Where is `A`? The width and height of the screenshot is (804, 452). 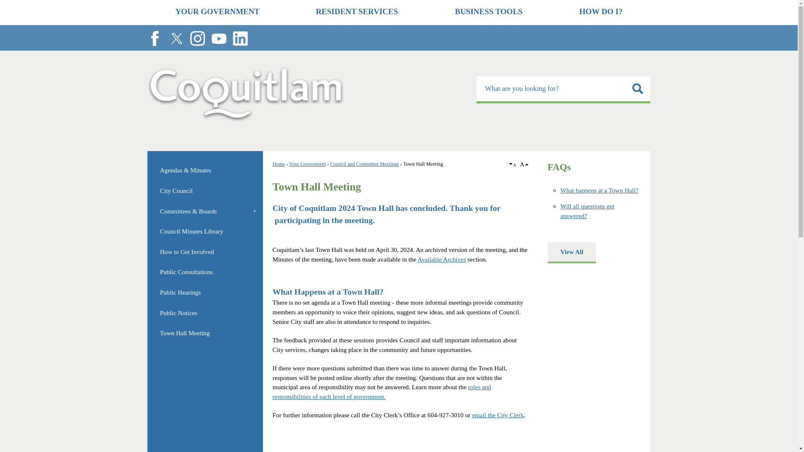
A is located at coordinates (513, 165).